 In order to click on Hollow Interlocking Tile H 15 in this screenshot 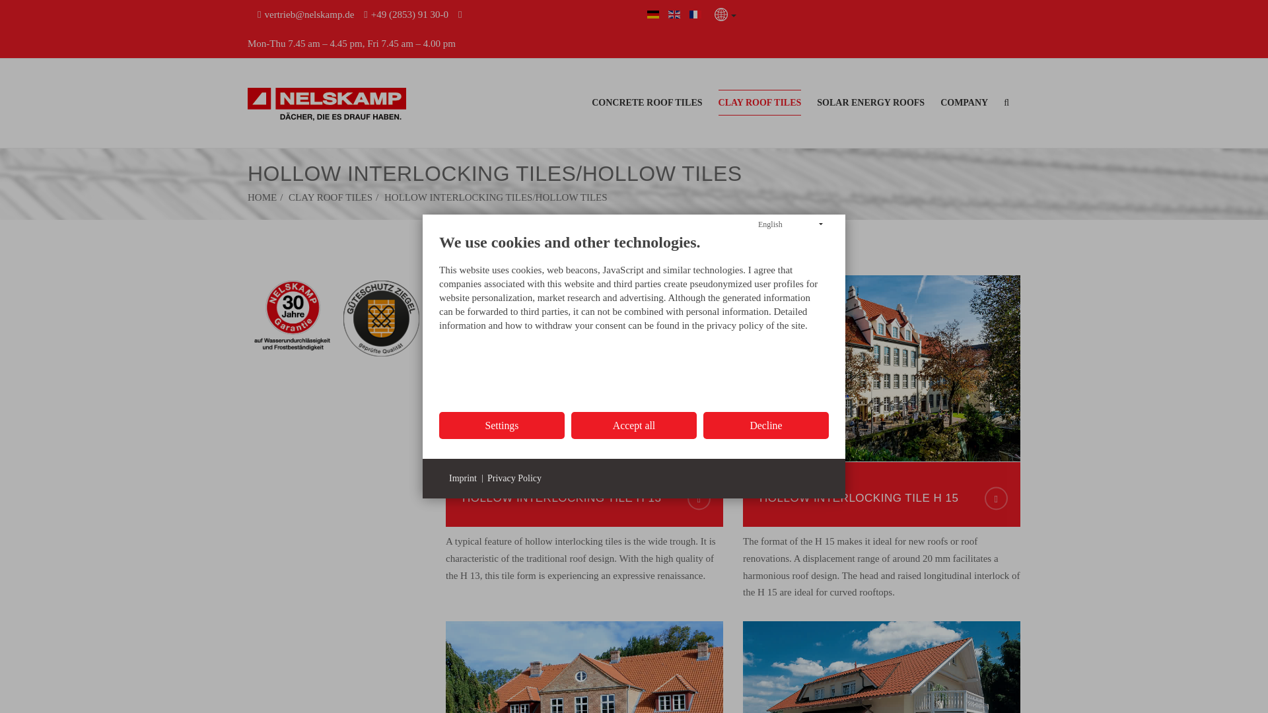, I will do `click(882, 498)`.